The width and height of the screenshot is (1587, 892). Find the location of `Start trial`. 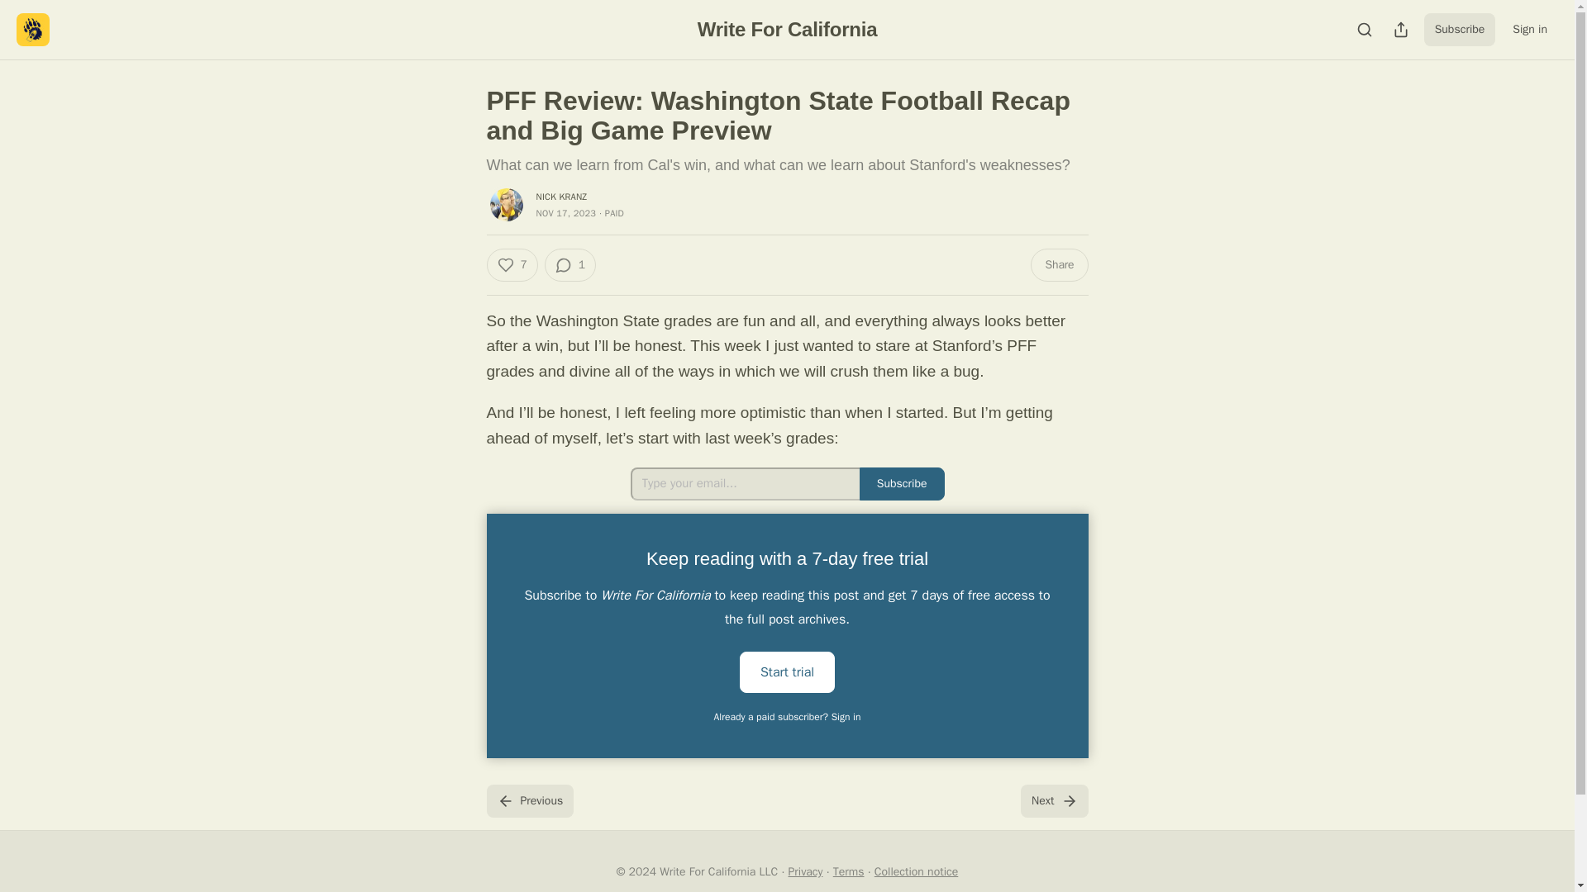

Start trial is located at coordinates (787, 671).